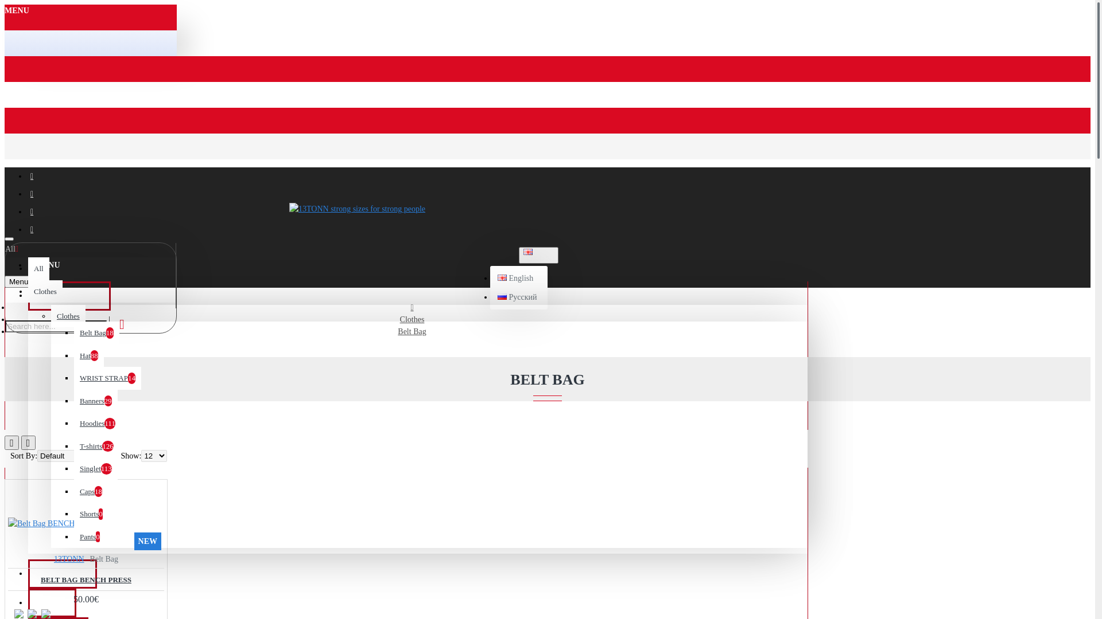  I want to click on Shorts
0, so click(91, 514).